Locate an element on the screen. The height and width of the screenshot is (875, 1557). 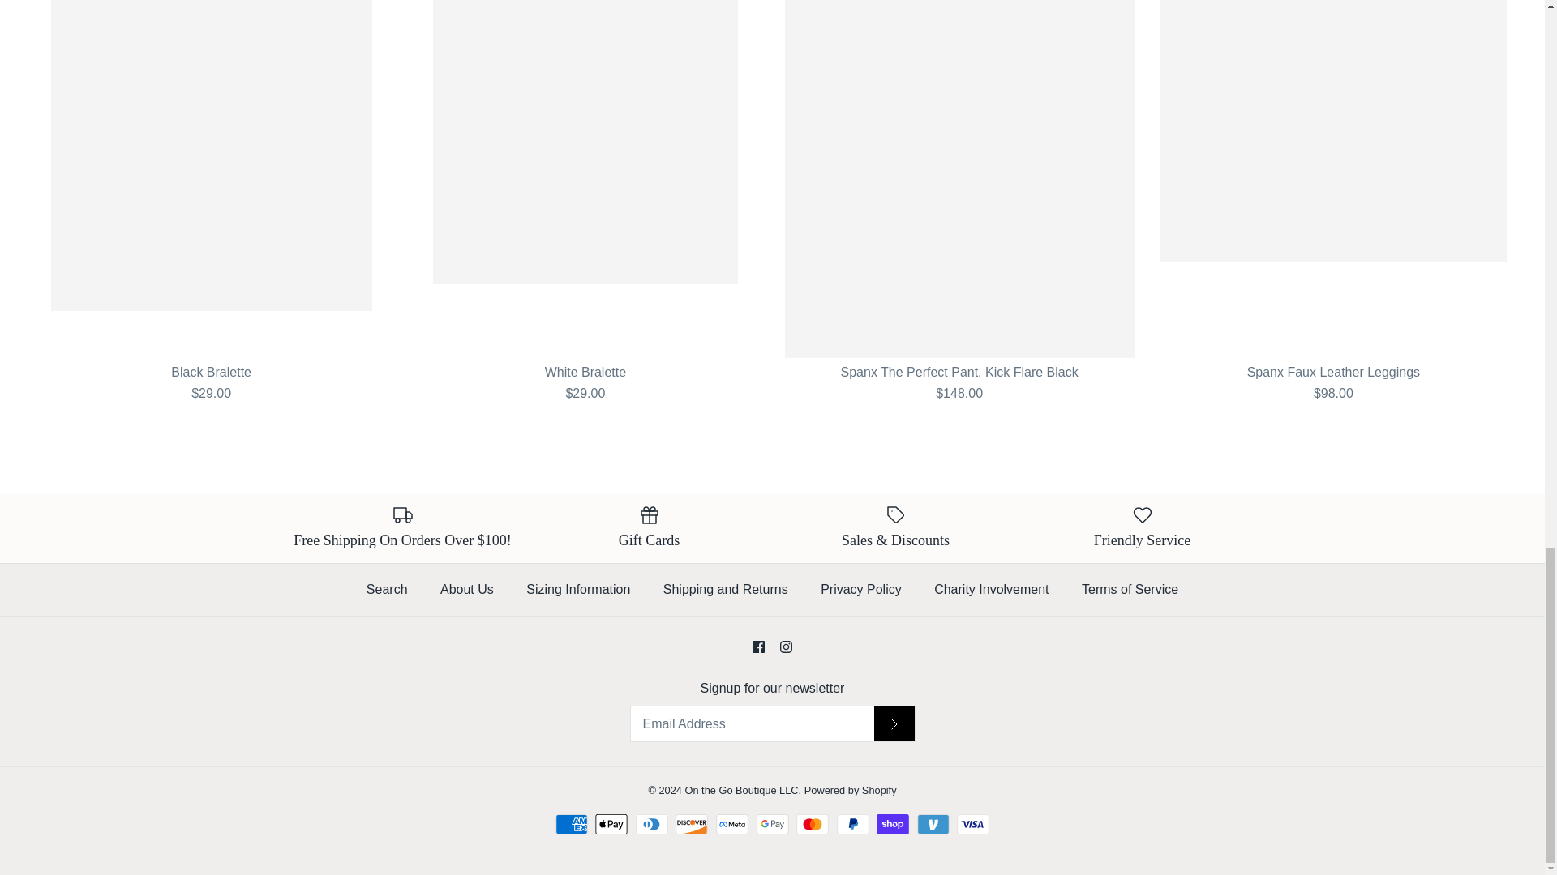
Facebook is located at coordinates (757, 647).